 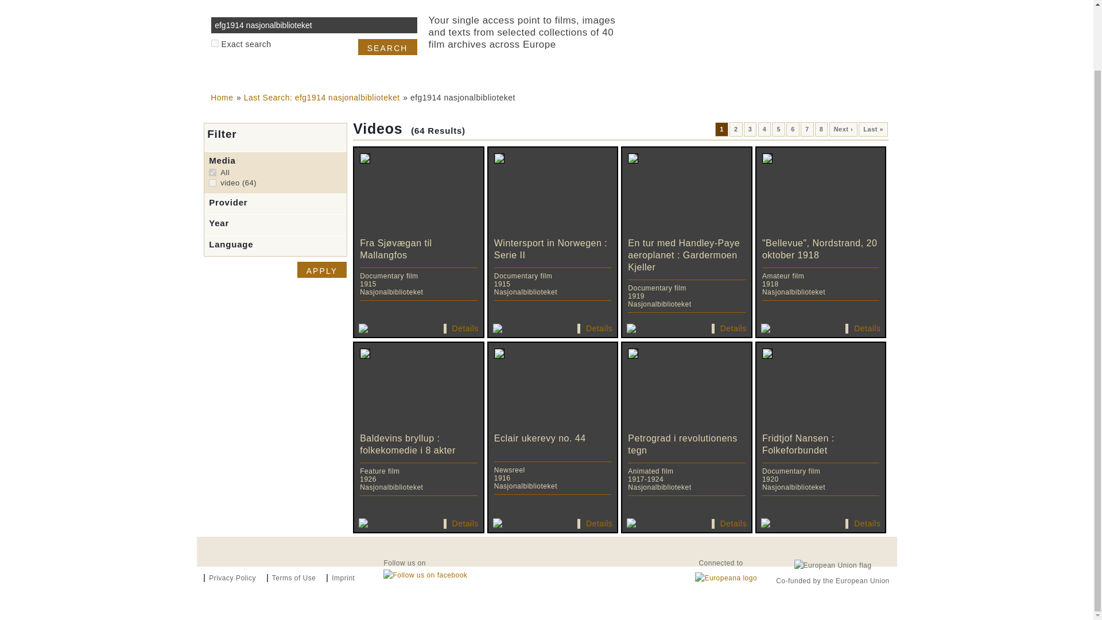 I want to click on all, so click(x=212, y=172).